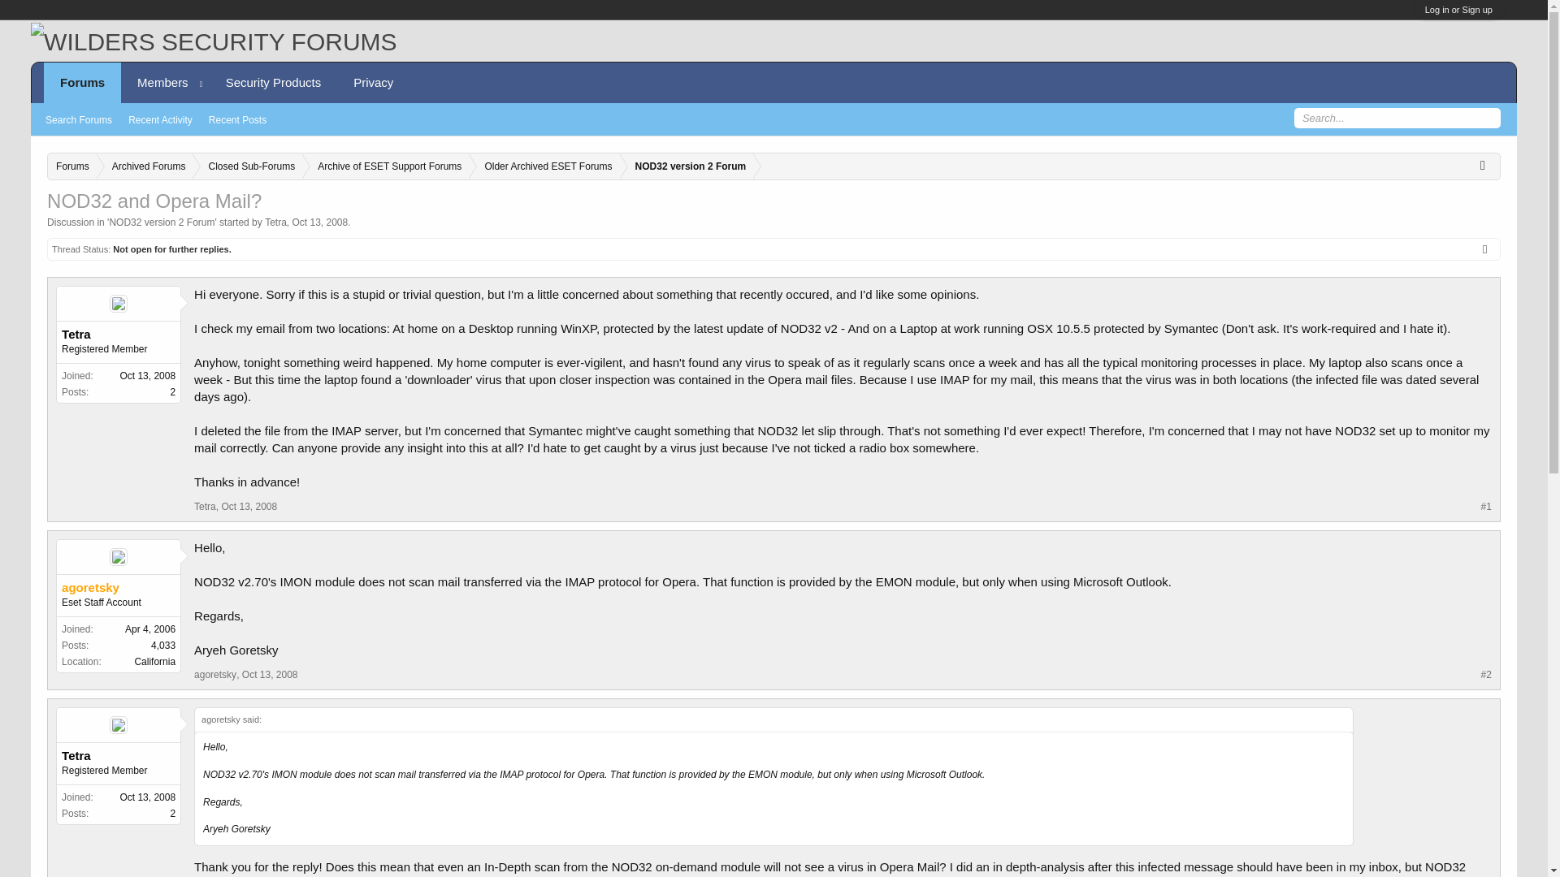 The height and width of the screenshot is (877, 1560). Describe the element at coordinates (687, 167) in the screenshot. I see `NOD32 version 2 Forum` at that location.